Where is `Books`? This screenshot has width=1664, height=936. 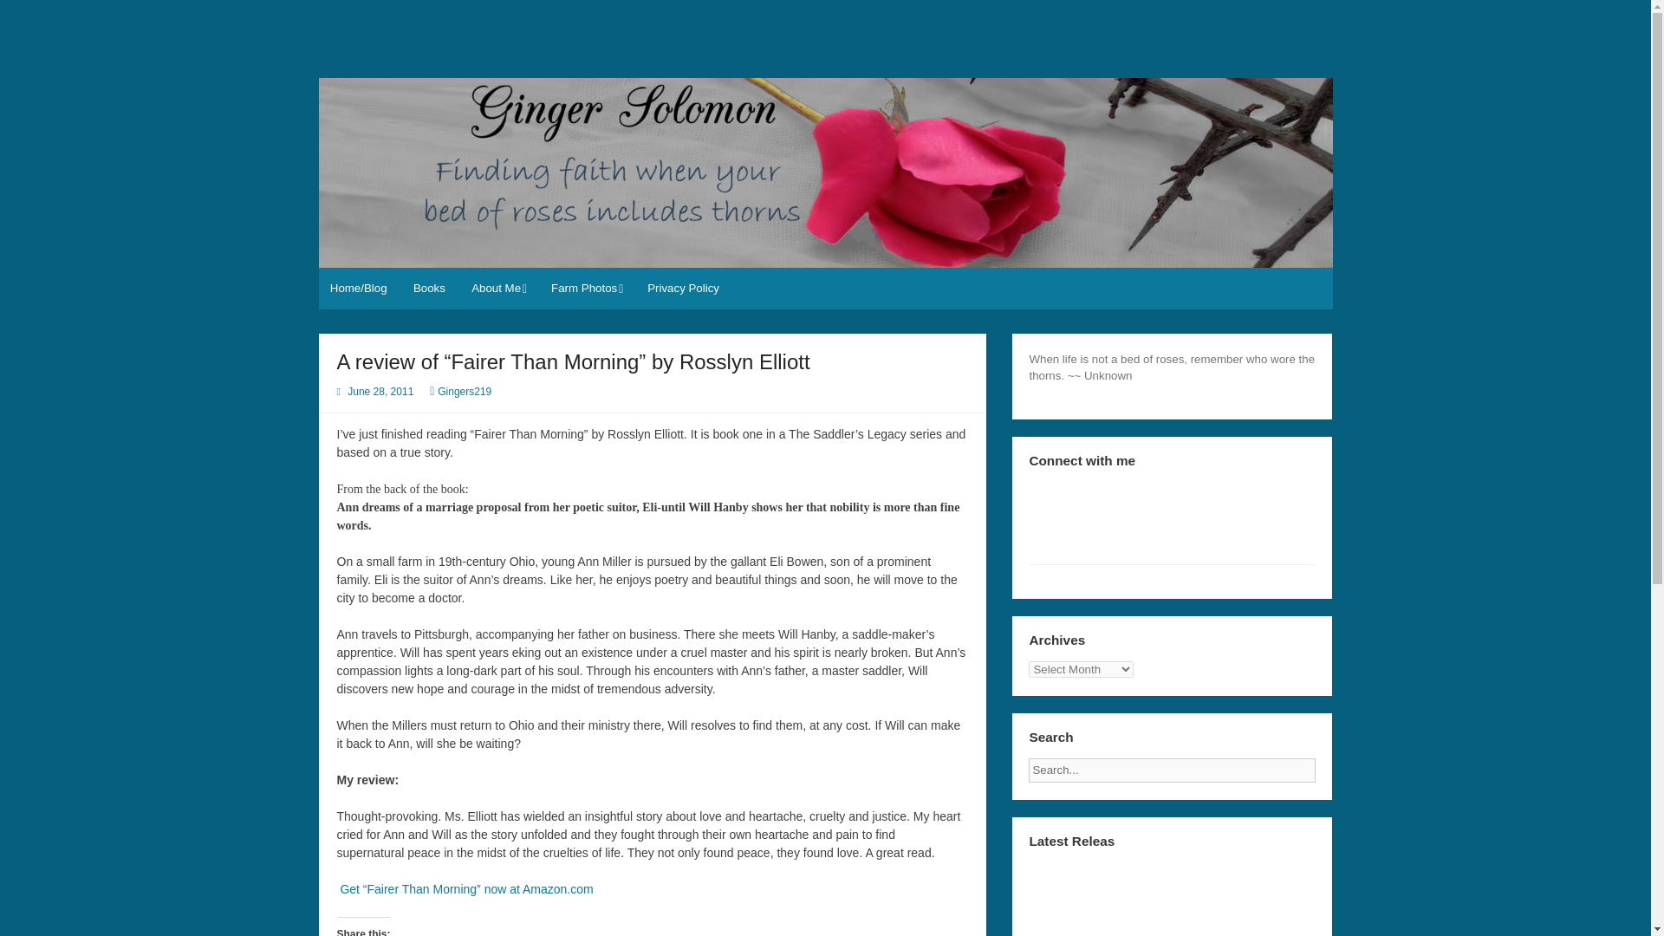
Books is located at coordinates (430, 288).